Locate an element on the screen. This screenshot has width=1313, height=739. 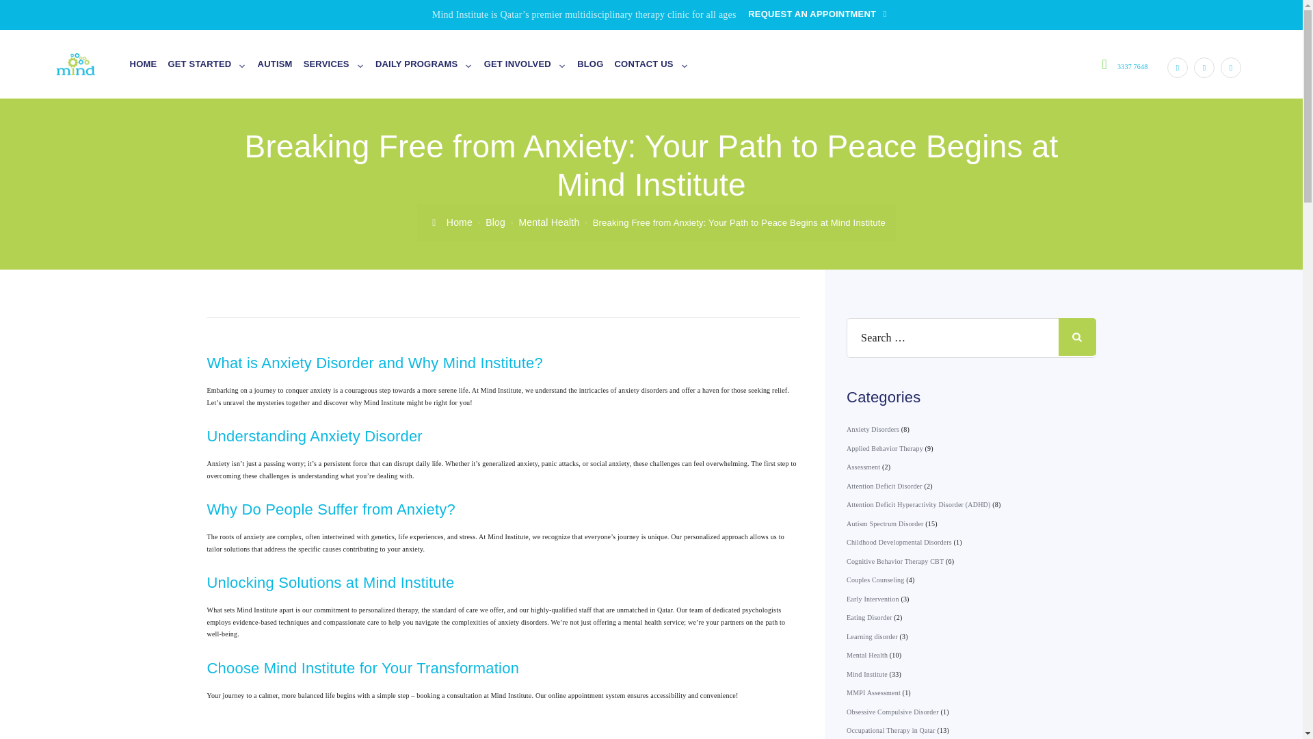
3337 7648 is located at coordinates (1132, 66).